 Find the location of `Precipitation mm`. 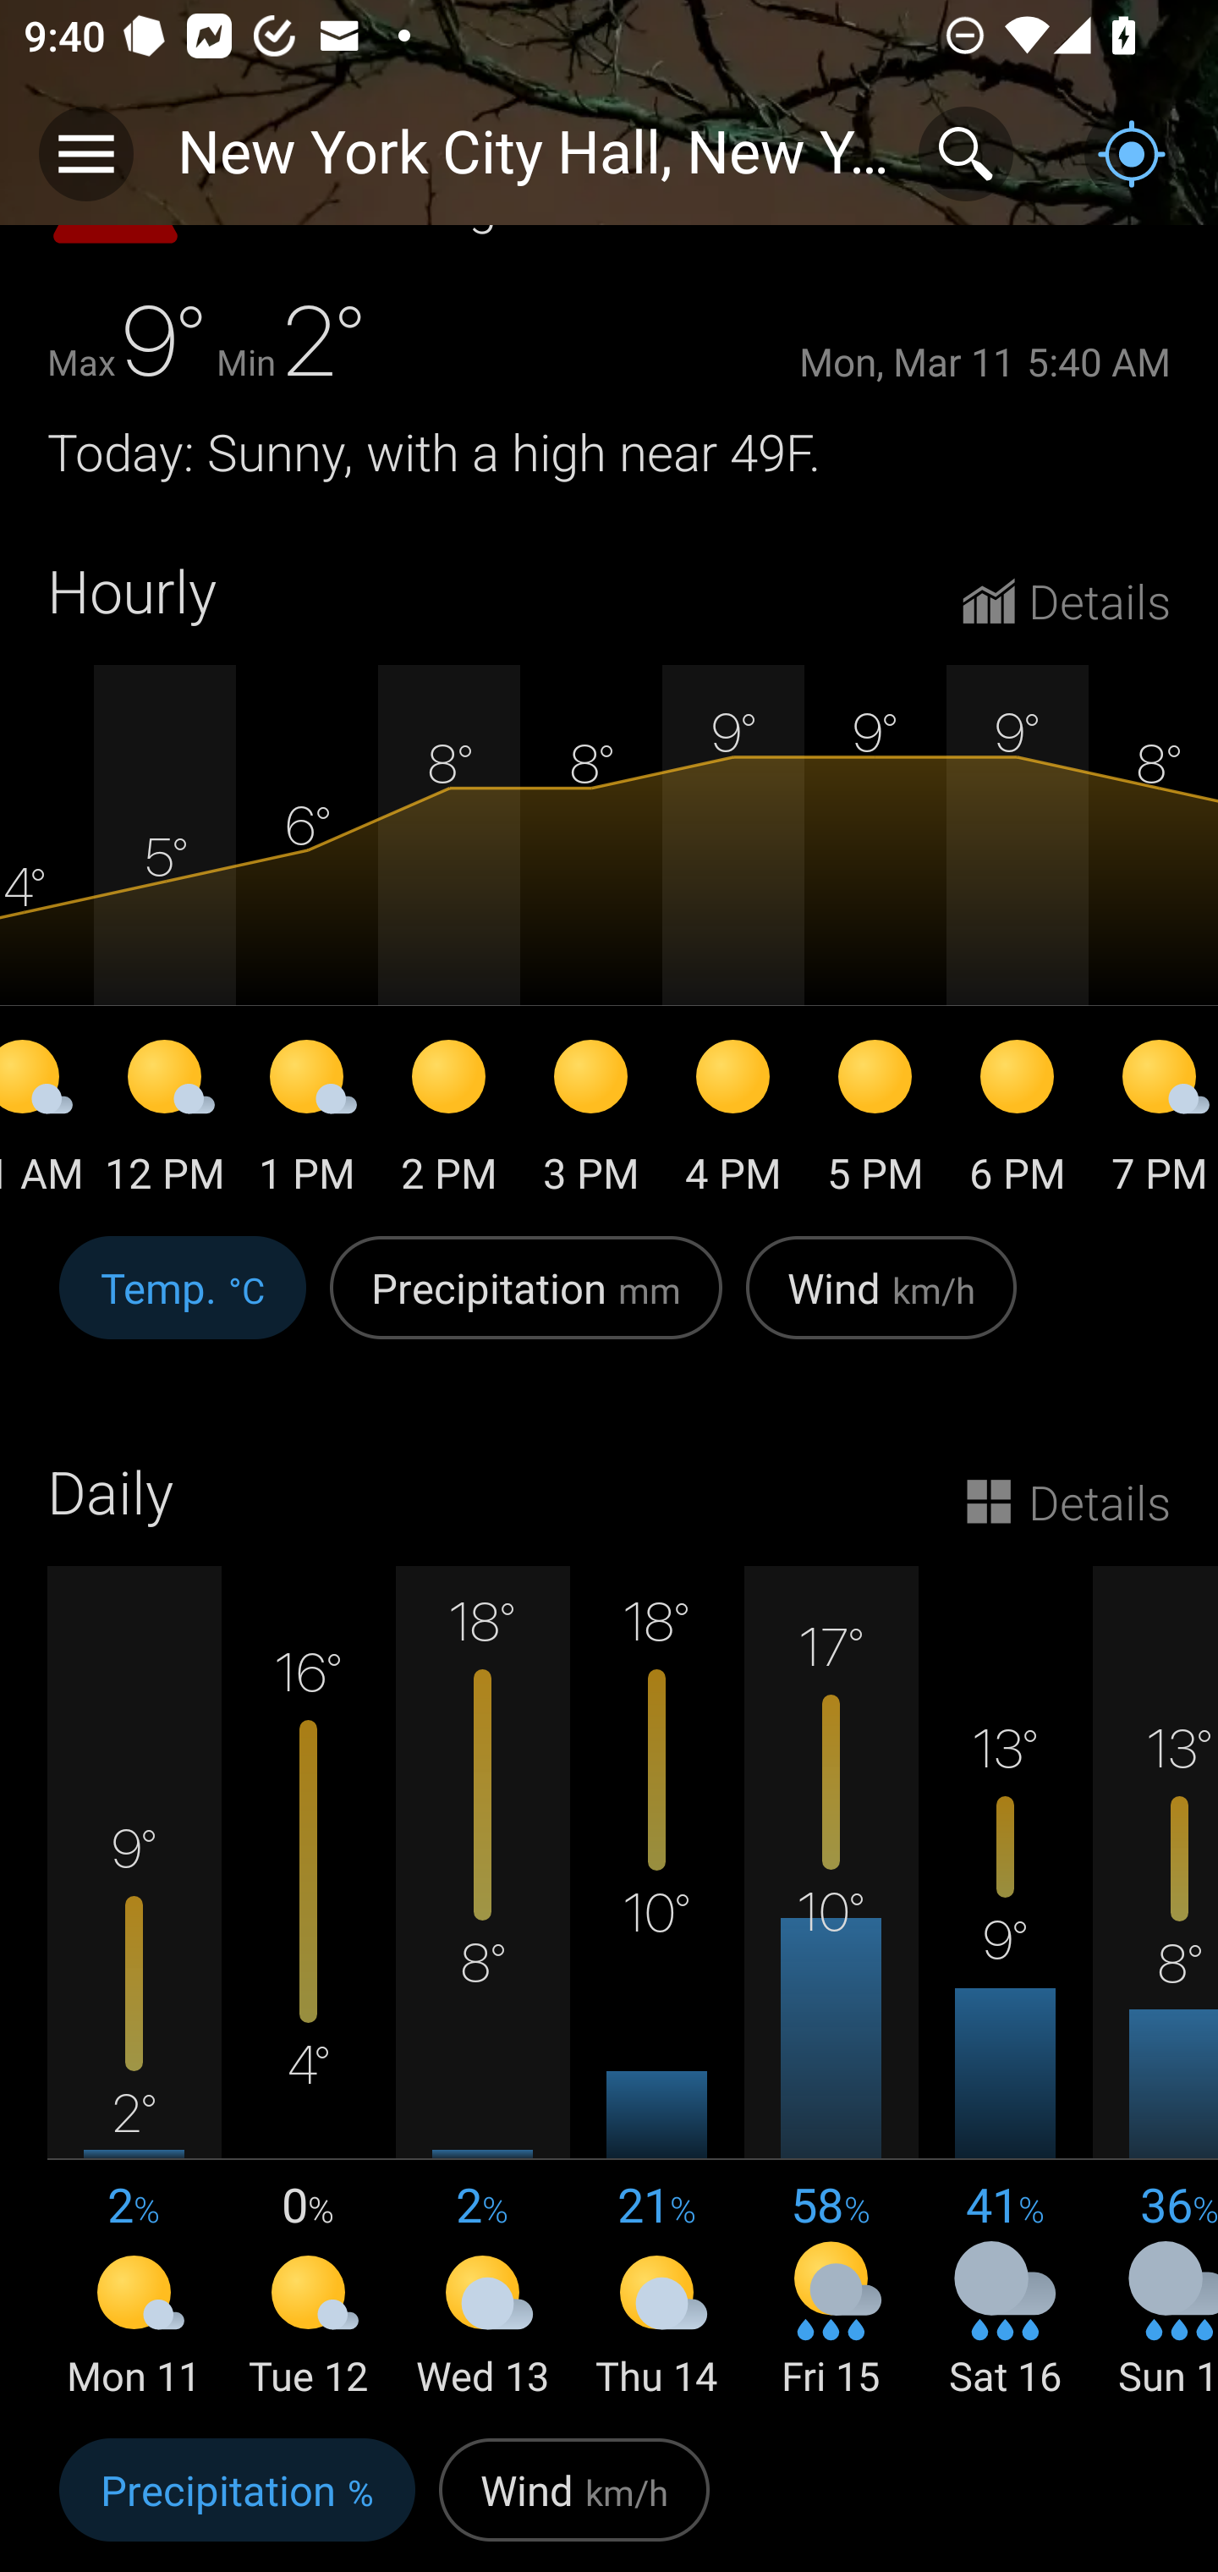

Precipitation mm is located at coordinates (526, 1305).